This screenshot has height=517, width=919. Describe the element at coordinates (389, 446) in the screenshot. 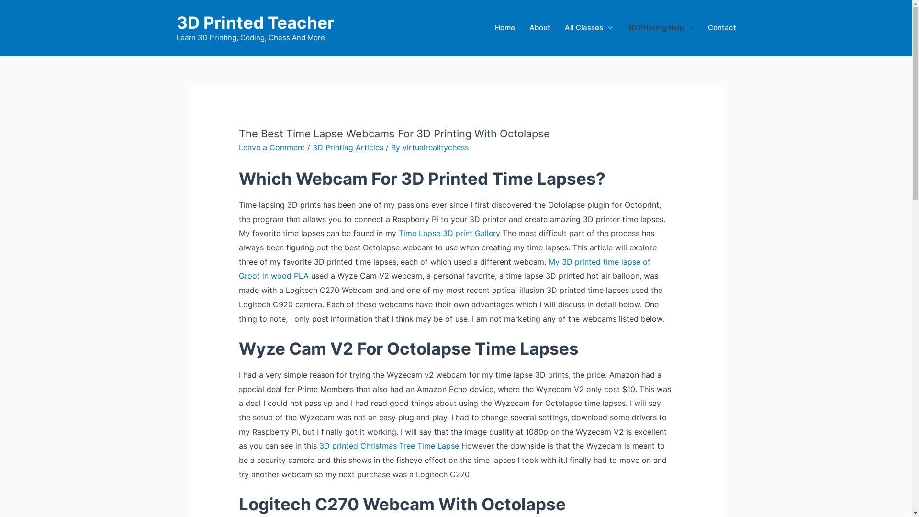

I see `3D printed Christmas Tree Time Lapse` at that location.